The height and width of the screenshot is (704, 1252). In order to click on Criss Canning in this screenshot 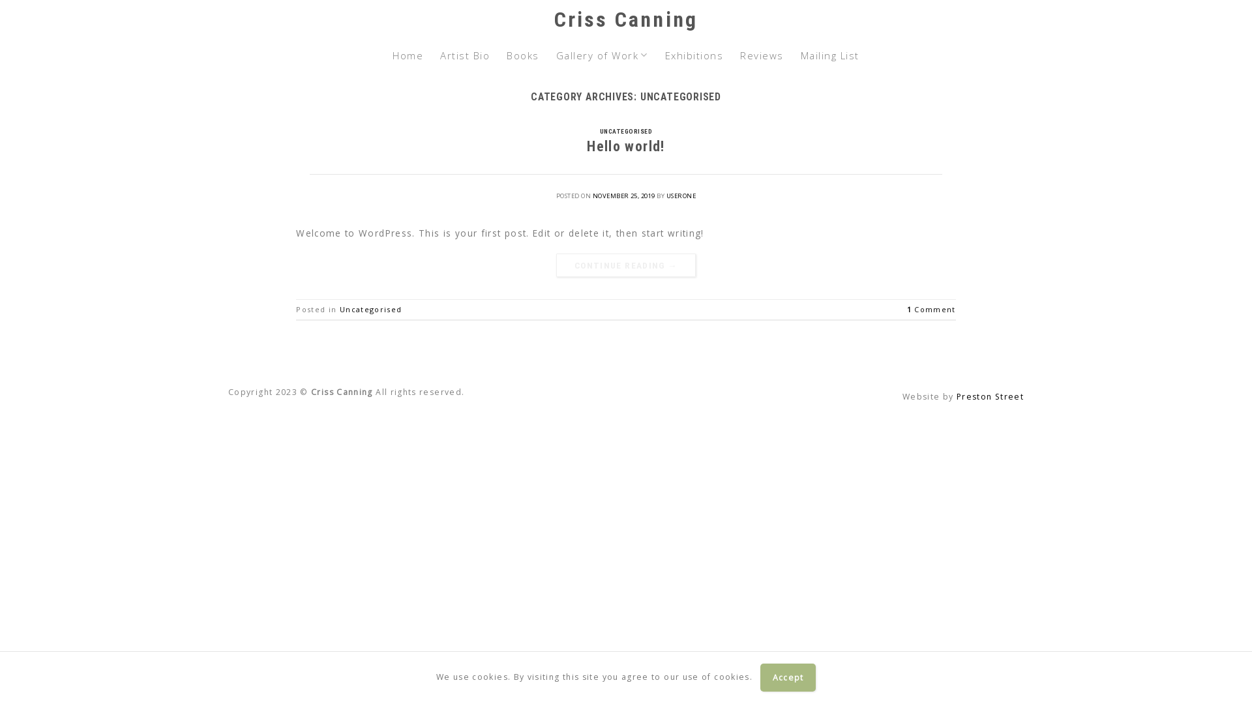, I will do `click(626, 20)`.